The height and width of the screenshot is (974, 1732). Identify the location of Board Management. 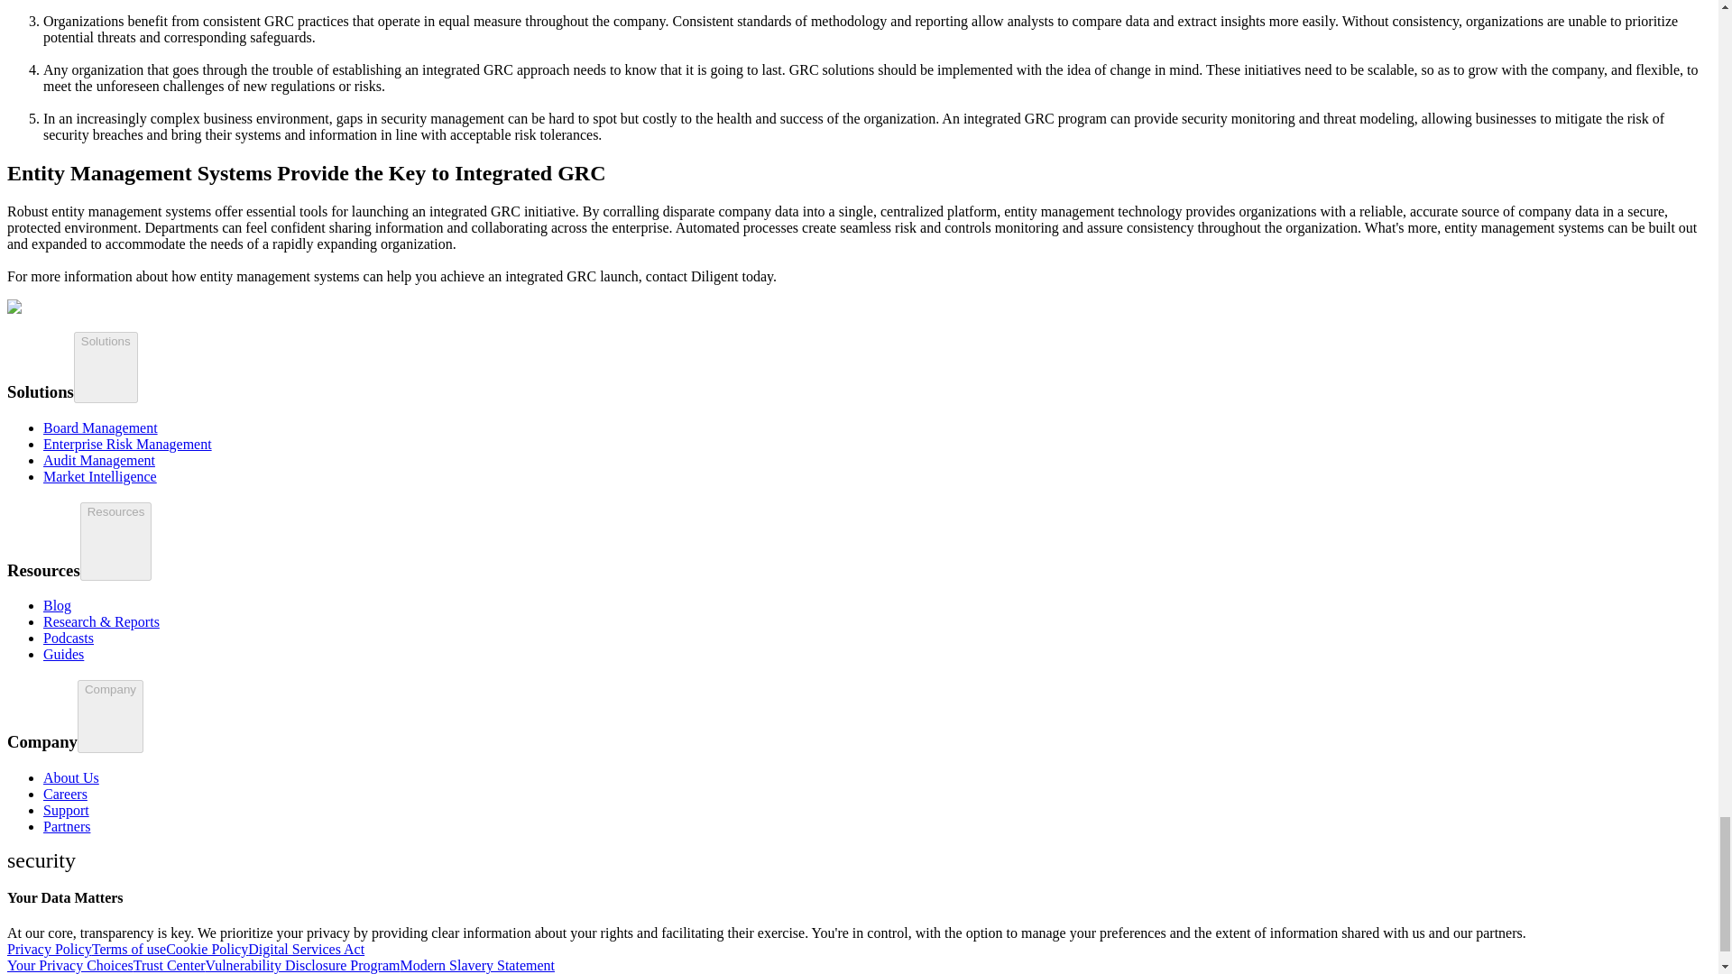
(100, 427).